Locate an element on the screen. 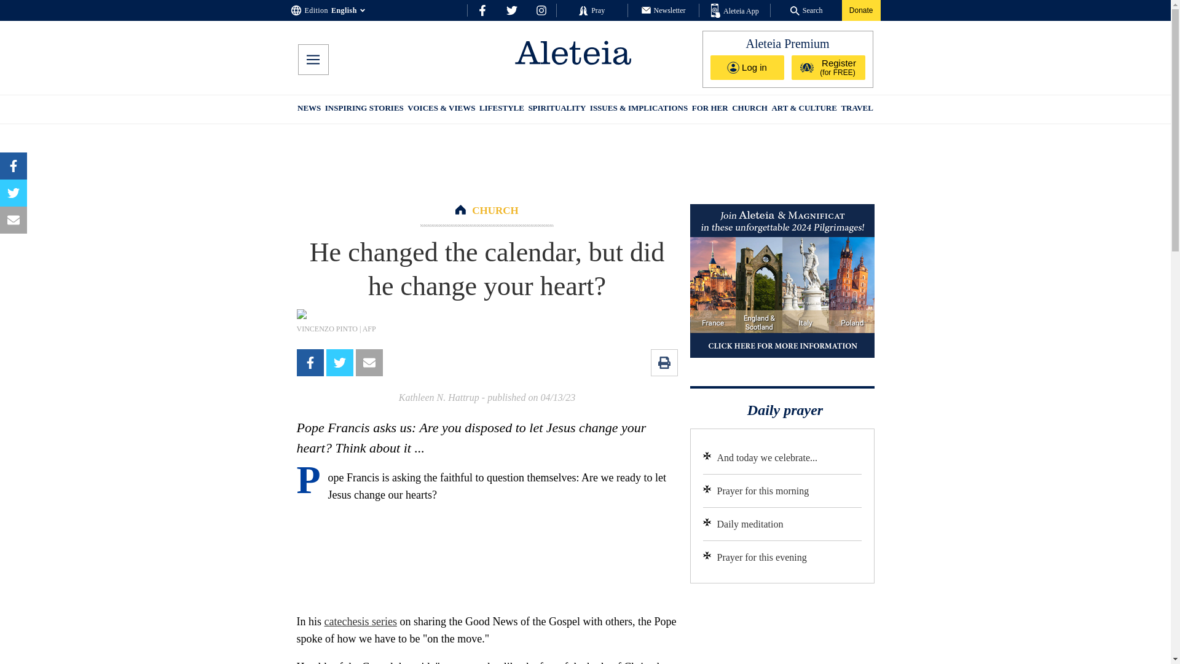  social-ig-top-row is located at coordinates (541, 10).